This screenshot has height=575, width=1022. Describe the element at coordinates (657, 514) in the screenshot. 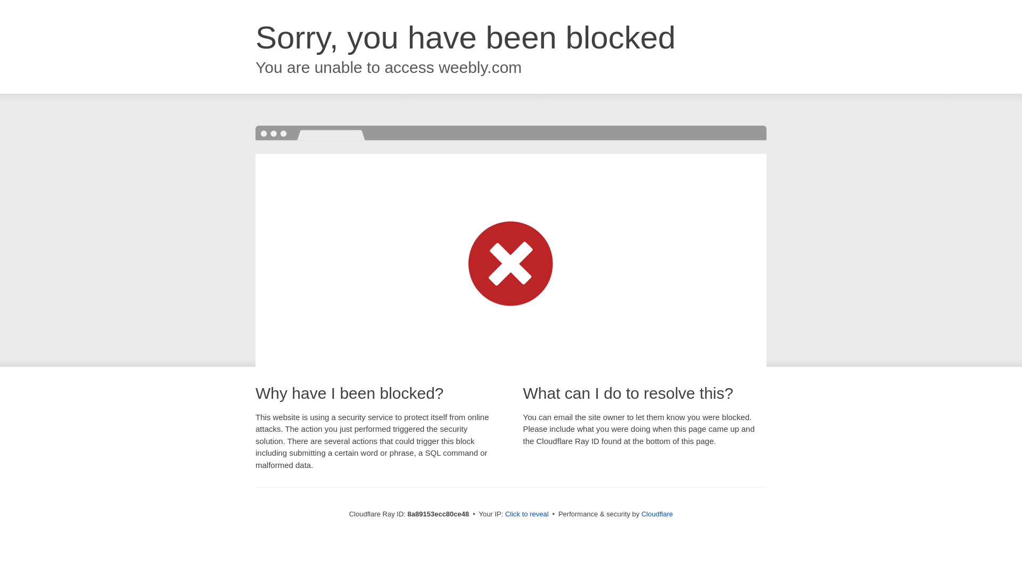

I see `Cloudflare` at that location.